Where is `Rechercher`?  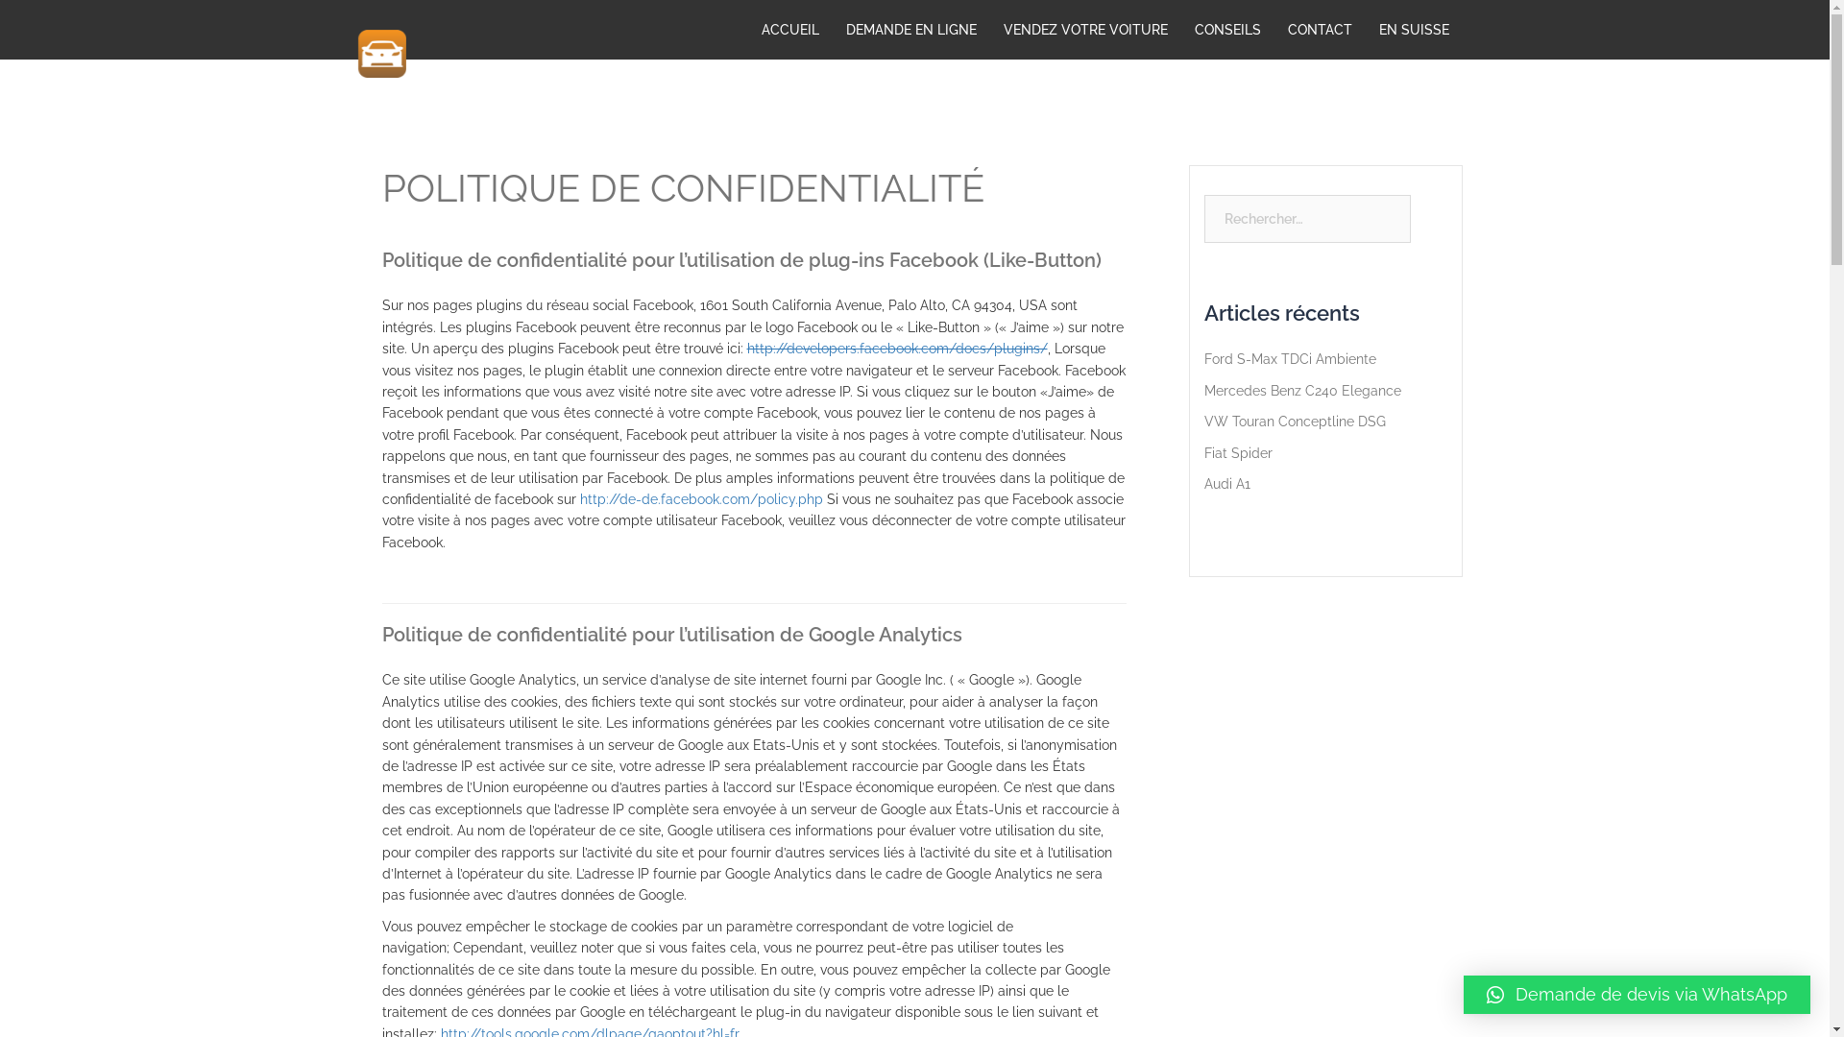
Rechercher is located at coordinates (77, 24).